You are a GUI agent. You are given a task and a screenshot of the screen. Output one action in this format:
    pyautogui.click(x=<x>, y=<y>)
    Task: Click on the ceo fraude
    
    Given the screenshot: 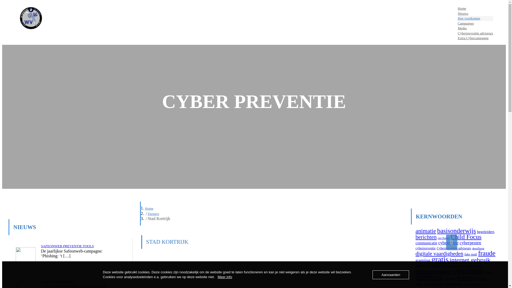 What is the action you would take?
    pyautogui.click(x=444, y=238)
    